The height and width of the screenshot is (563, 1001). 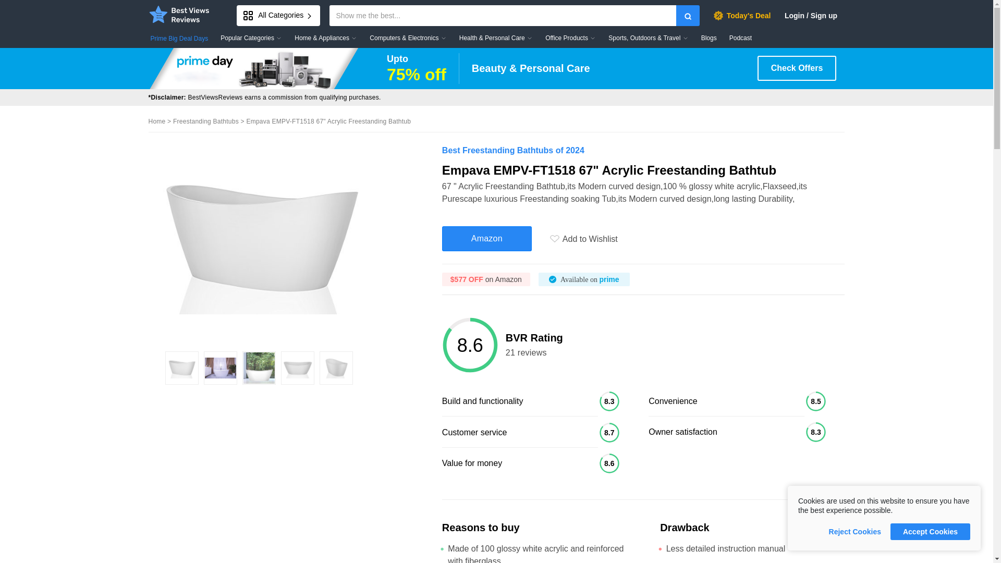 What do you see at coordinates (741, 15) in the screenshot?
I see `Today's Deal` at bounding box center [741, 15].